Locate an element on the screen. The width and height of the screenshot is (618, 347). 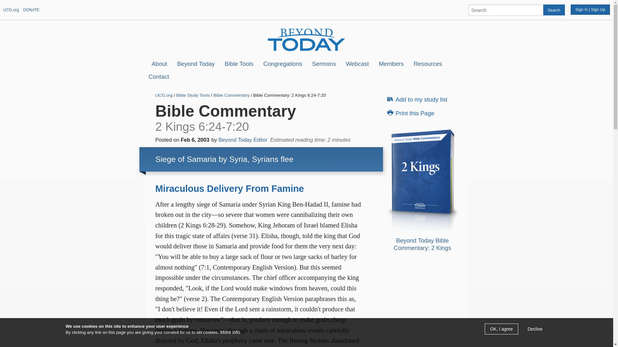
More info is located at coordinates (230, 332).